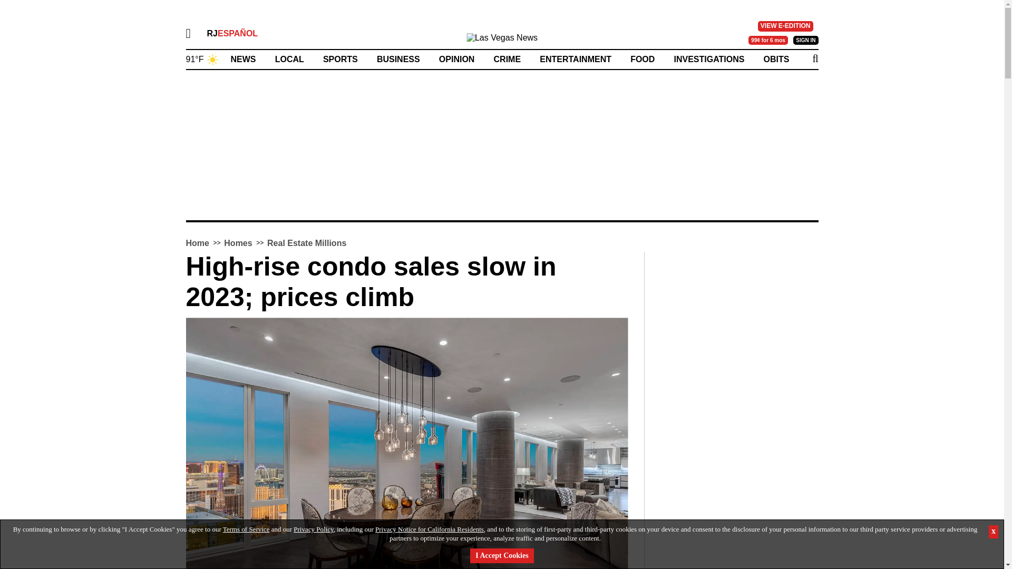  I want to click on BUSINESS, so click(398, 59).